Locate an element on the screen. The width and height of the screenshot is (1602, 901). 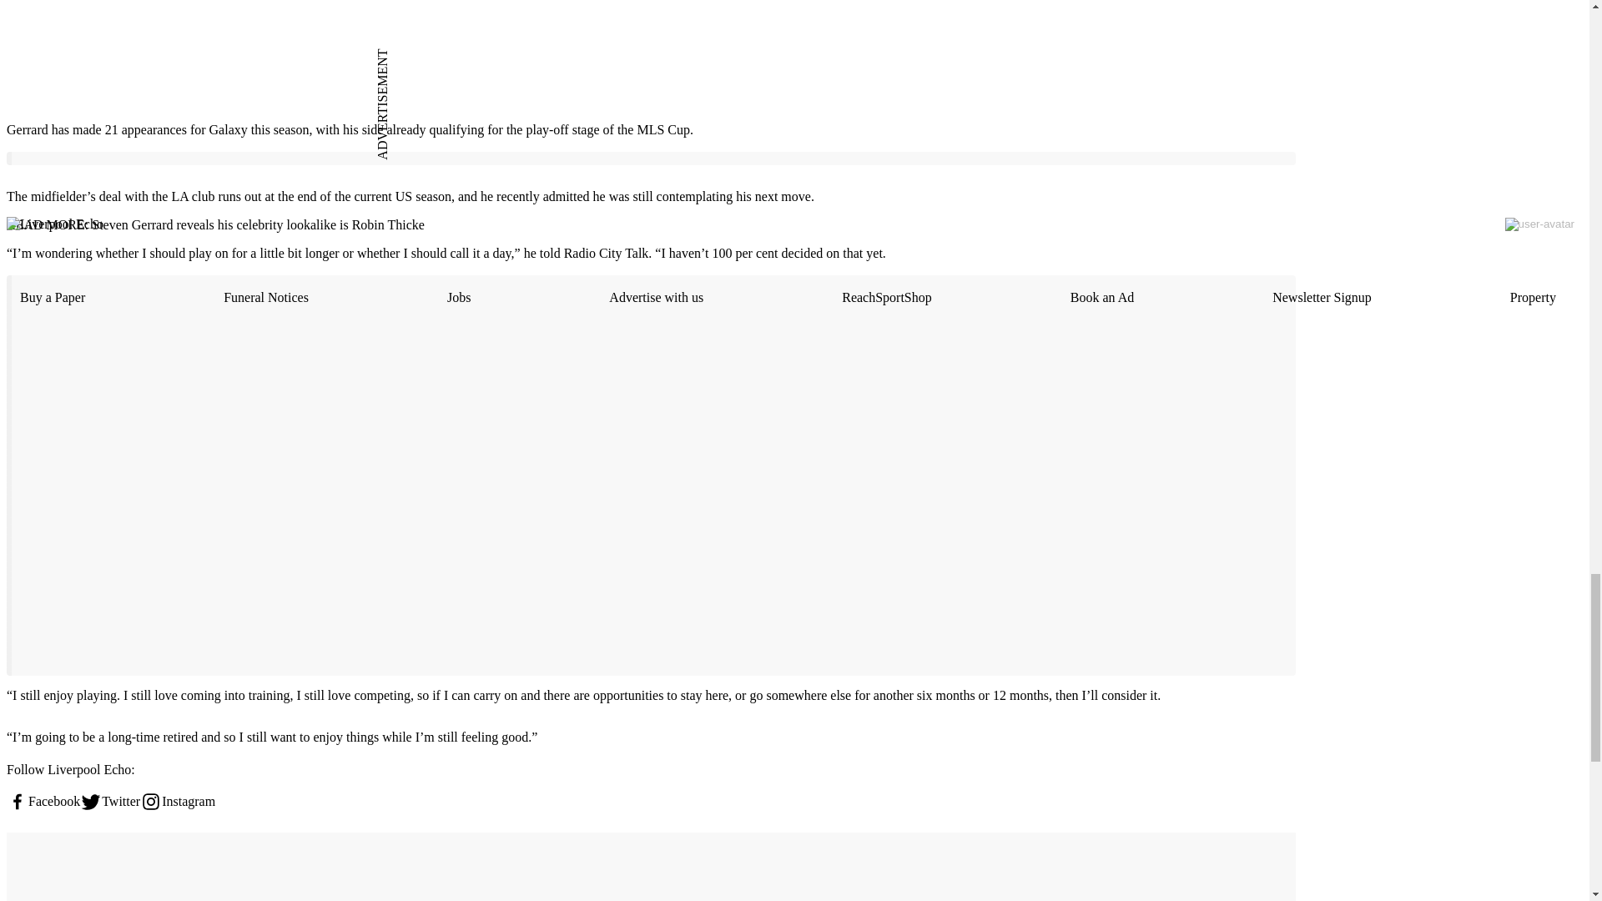
Twitter is located at coordinates (110, 802).